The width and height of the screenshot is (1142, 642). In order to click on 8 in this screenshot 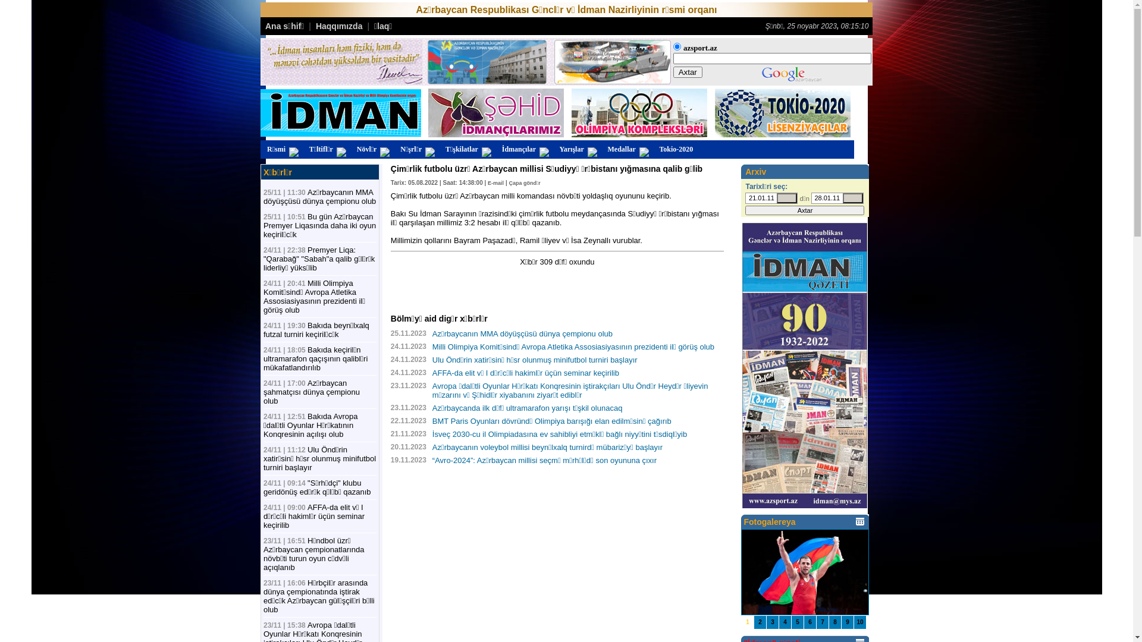, I will do `click(835, 622)`.